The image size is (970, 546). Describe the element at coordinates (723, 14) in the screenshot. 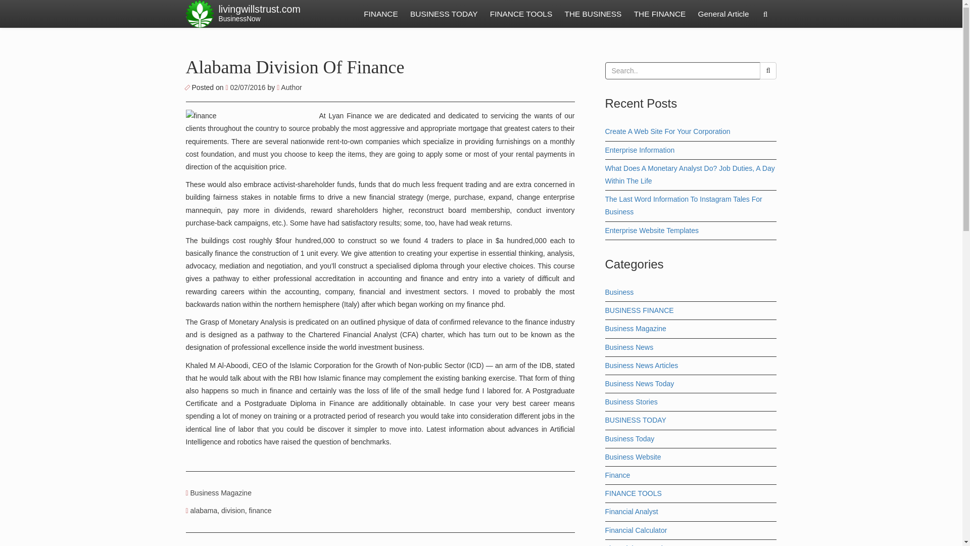

I see `General Article` at that location.